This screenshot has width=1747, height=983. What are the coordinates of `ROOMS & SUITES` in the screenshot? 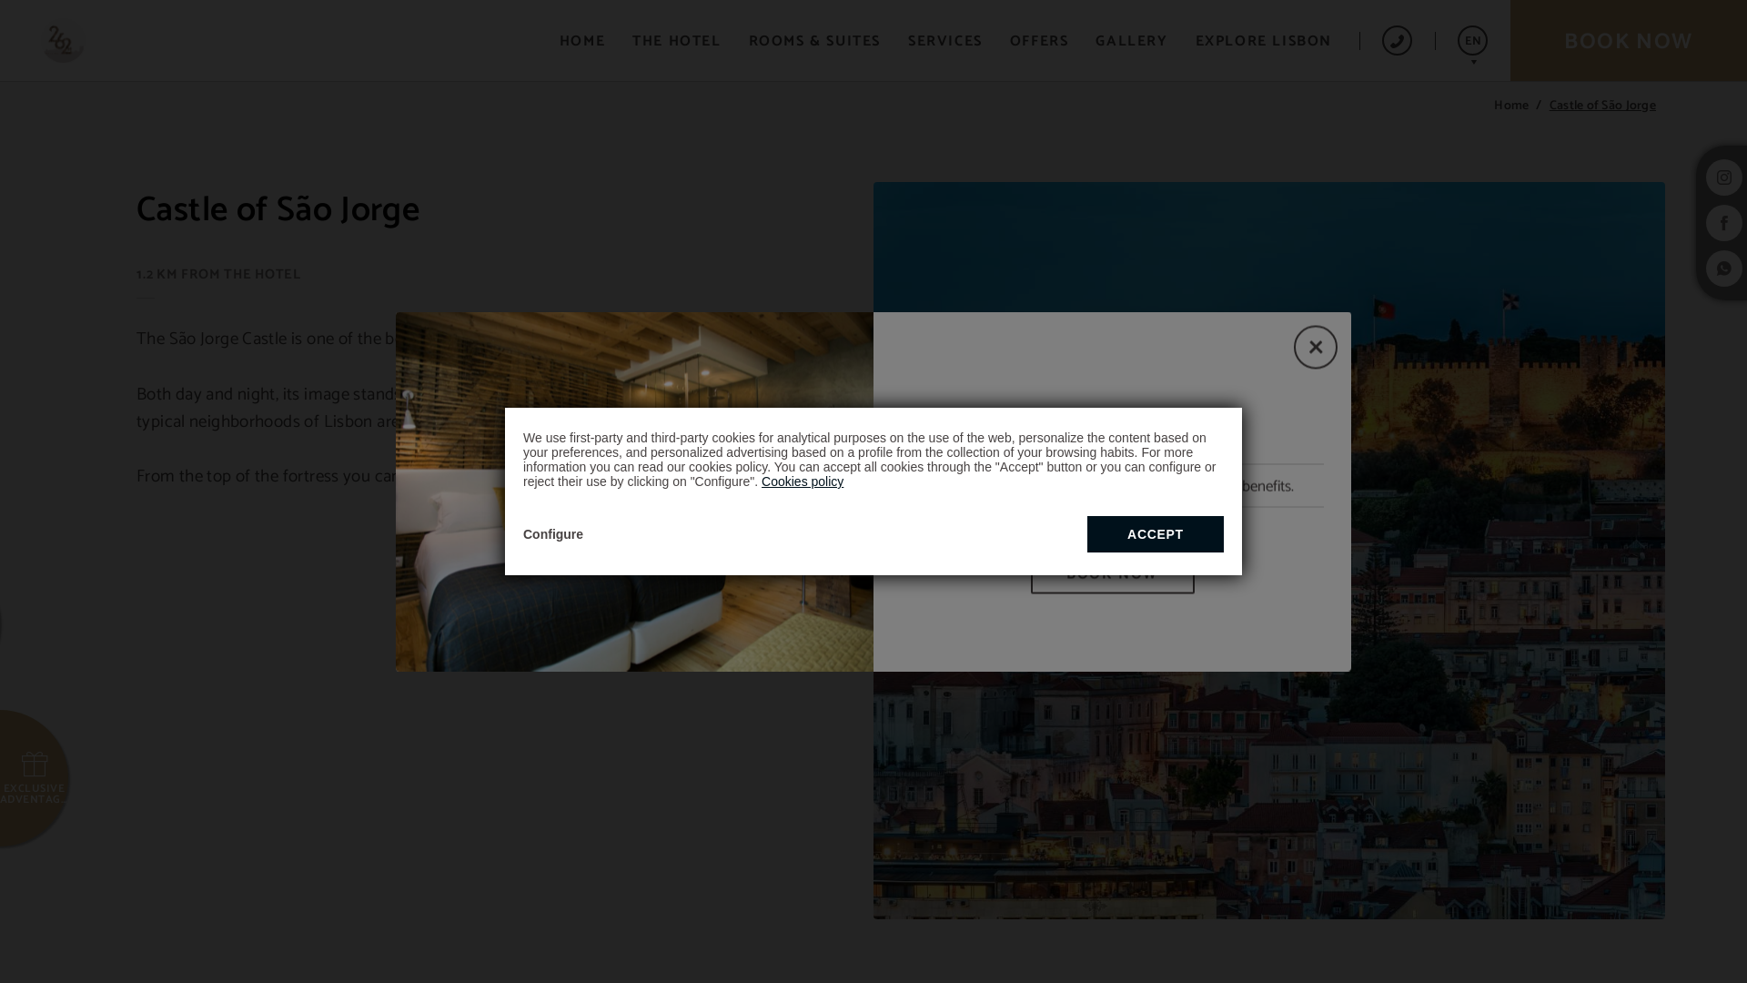 It's located at (815, 40).